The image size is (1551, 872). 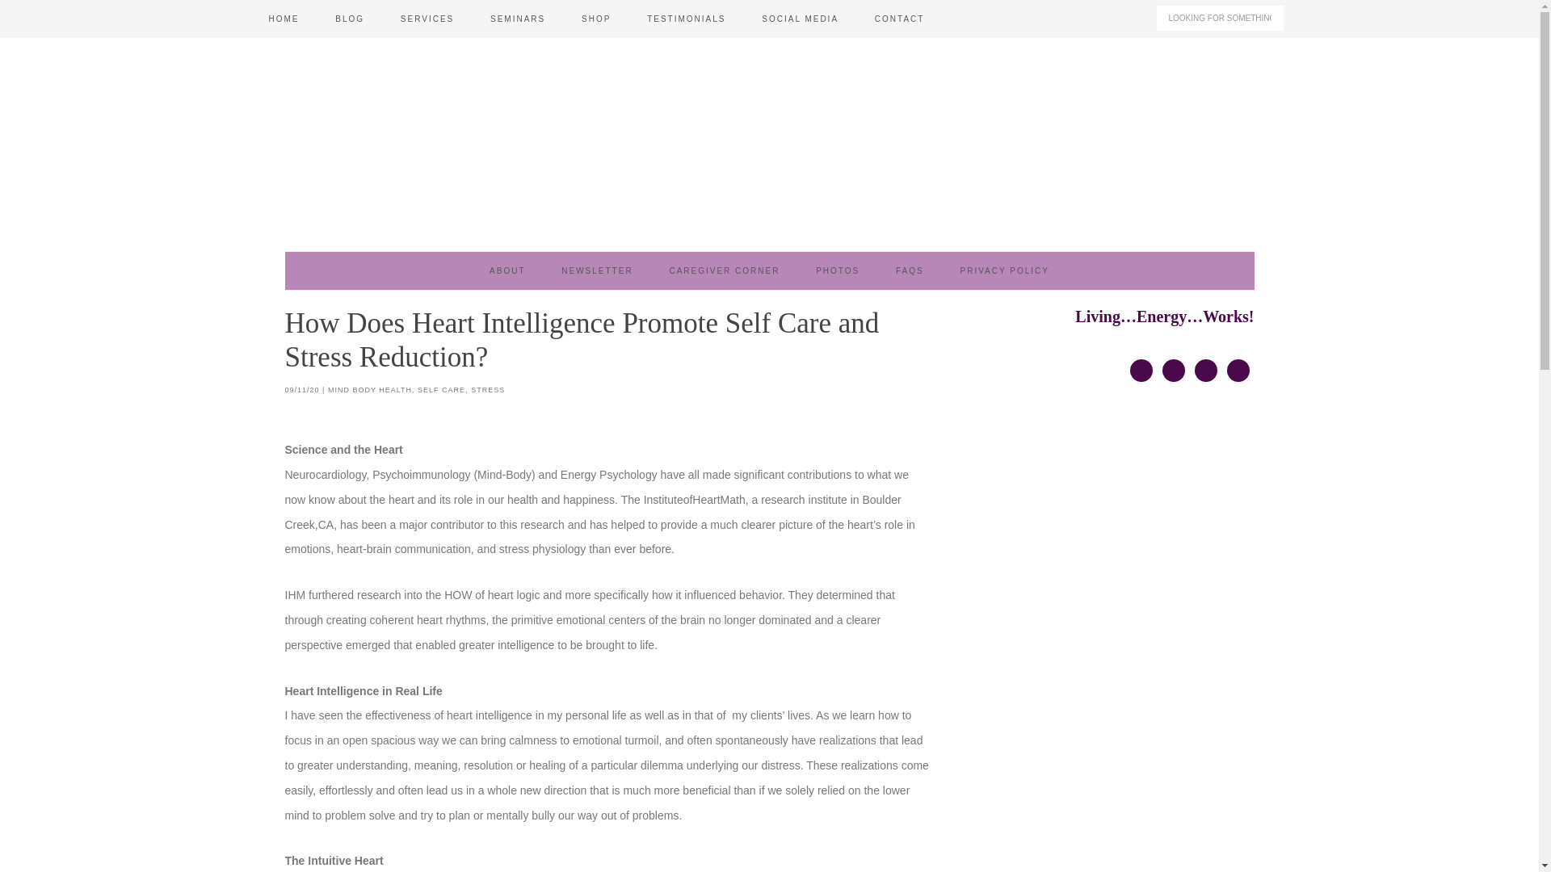 I want to click on SELF CARE, so click(x=441, y=390).